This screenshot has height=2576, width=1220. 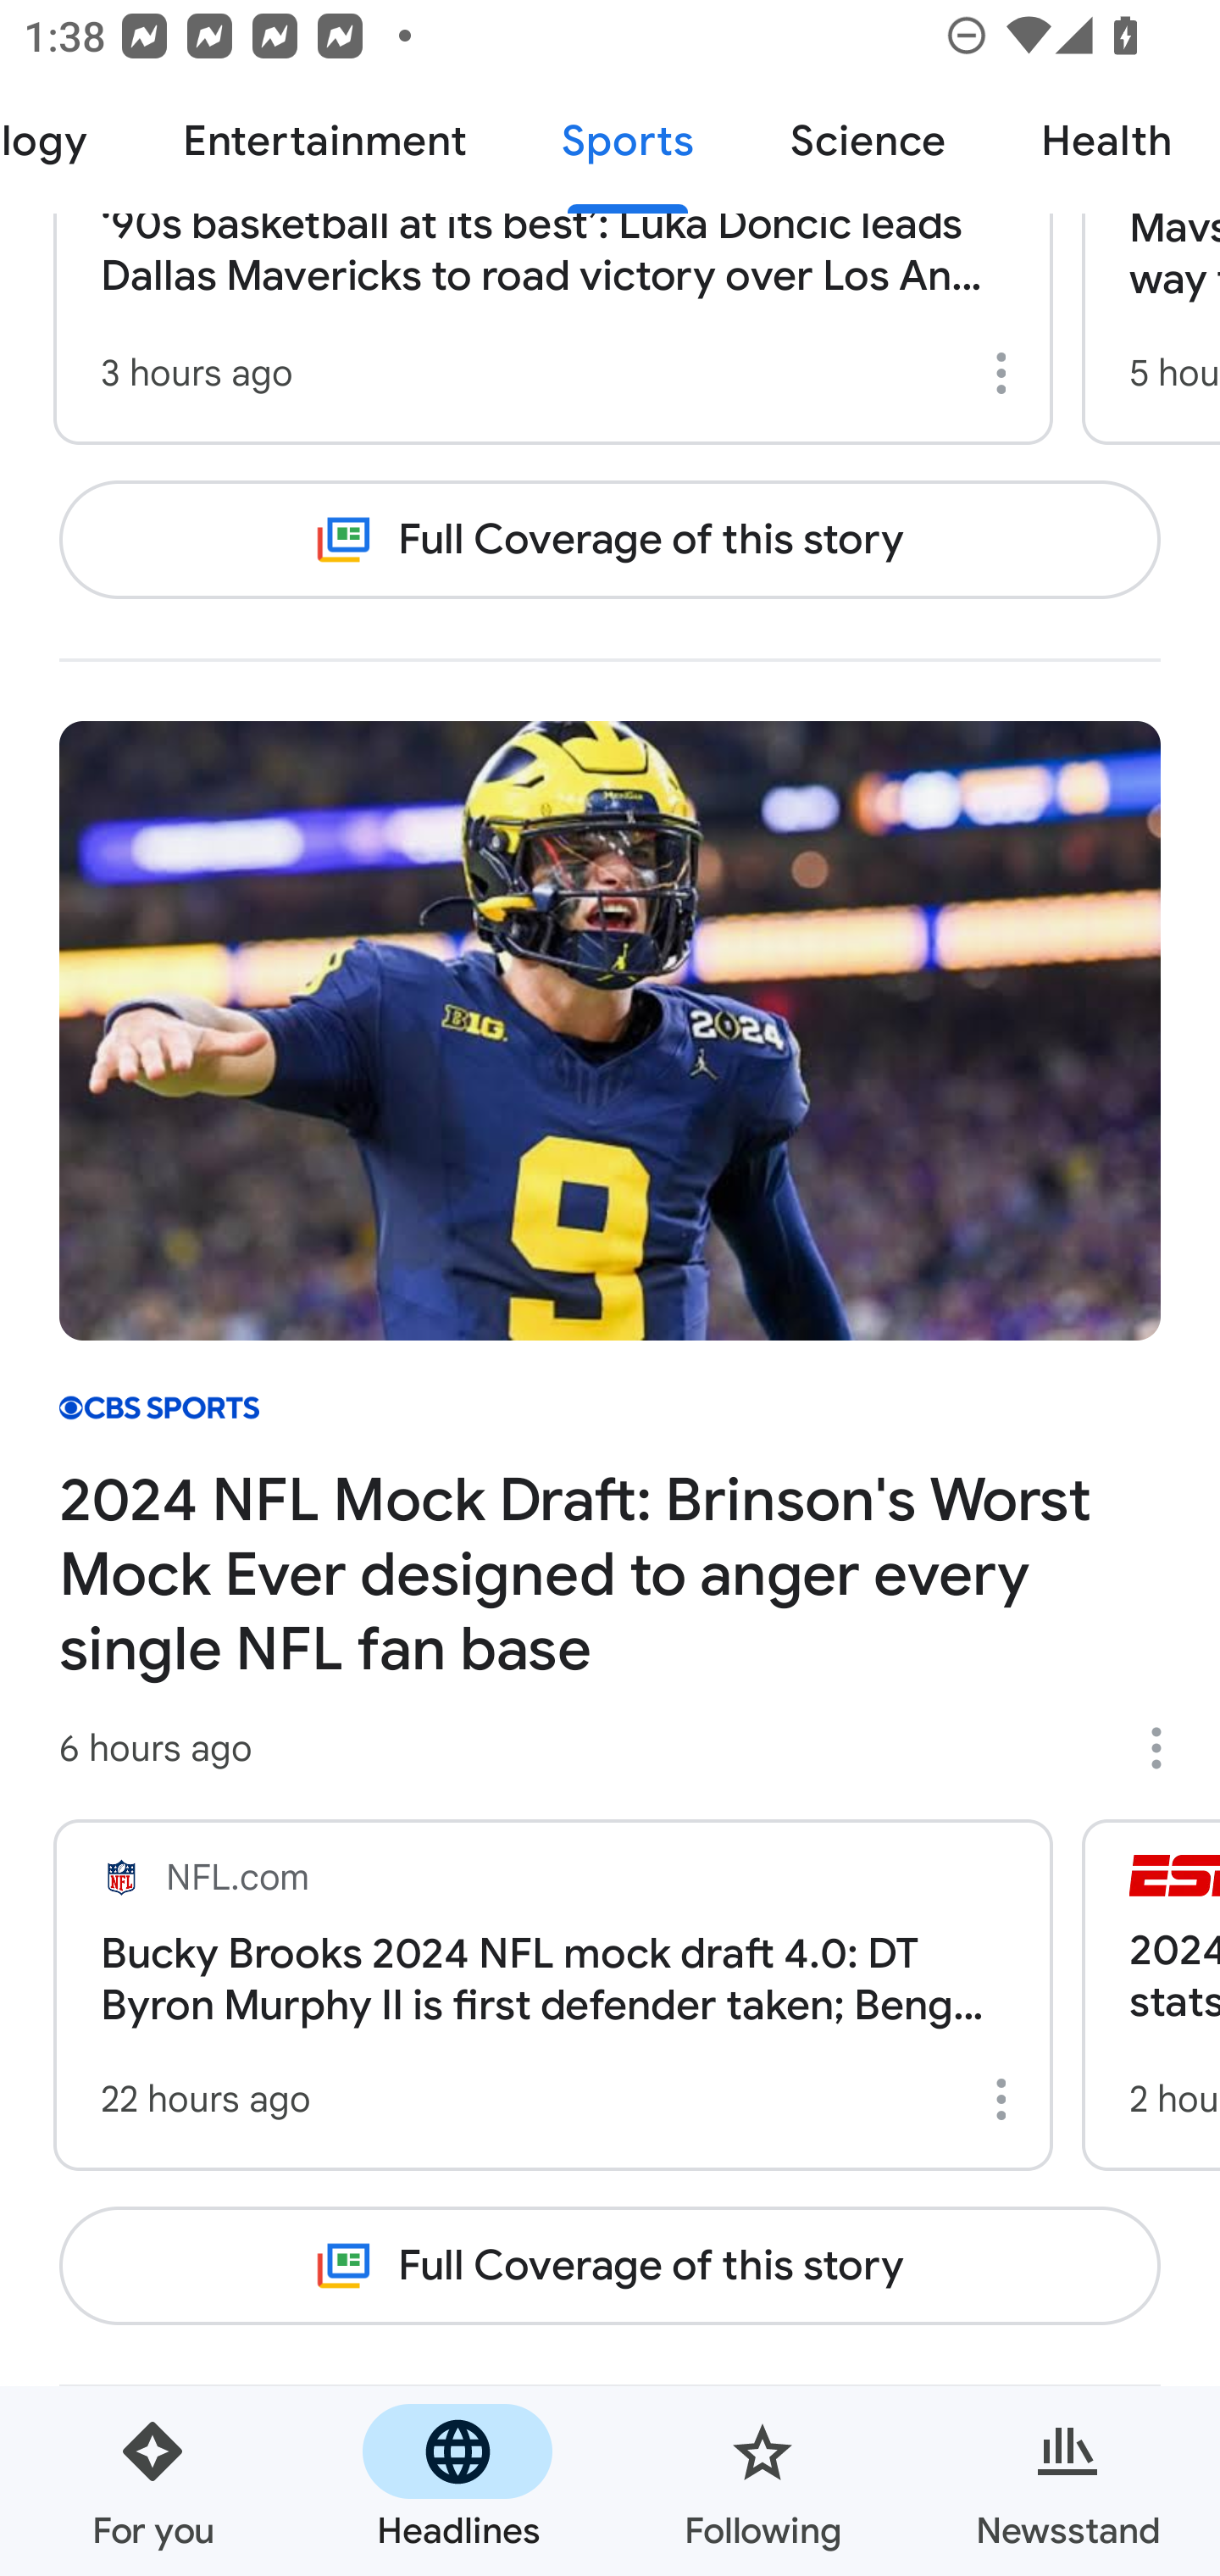 What do you see at coordinates (868, 142) in the screenshot?
I see `Science` at bounding box center [868, 142].